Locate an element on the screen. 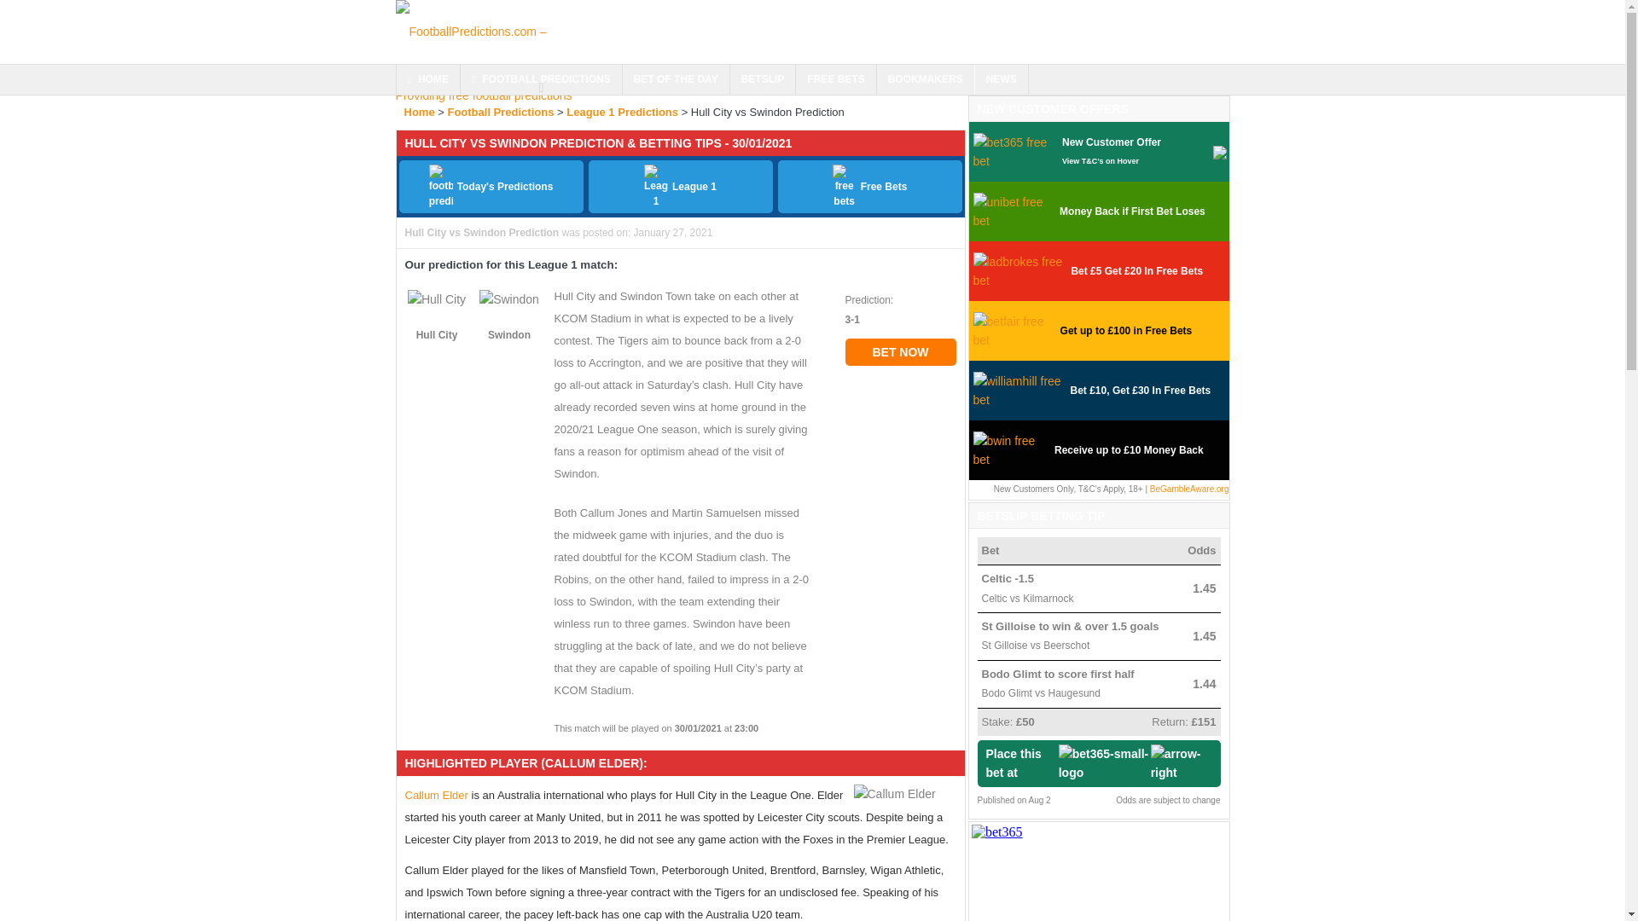 This screenshot has height=921, width=1638. HOME is located at coordinates (427, 79).